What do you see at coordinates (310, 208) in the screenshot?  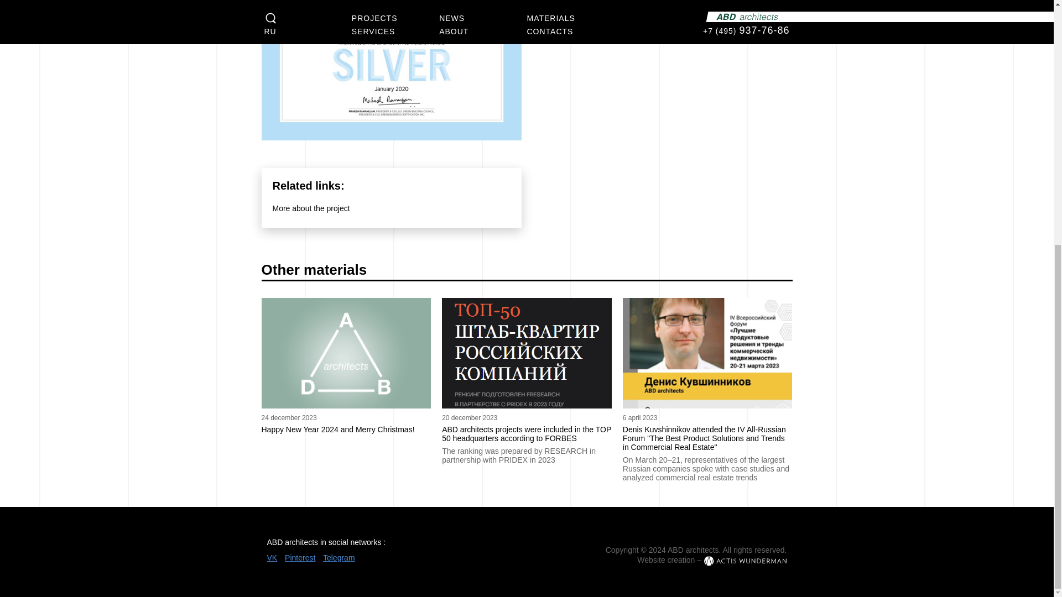 I see `More about the project` at bounding box center [310, 208].